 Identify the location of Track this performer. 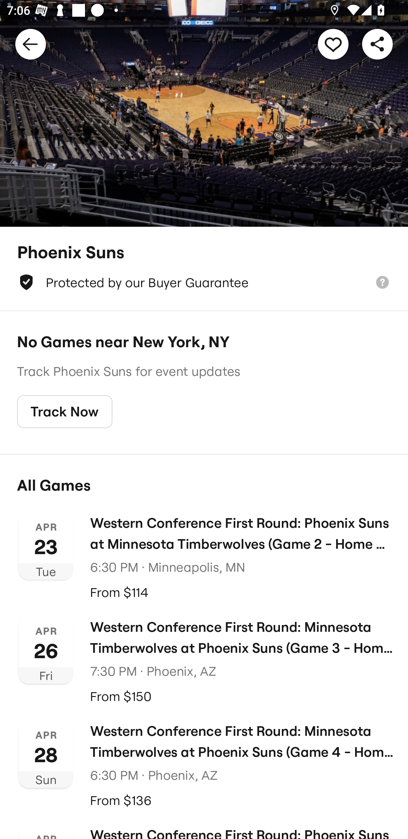
(333, 44).